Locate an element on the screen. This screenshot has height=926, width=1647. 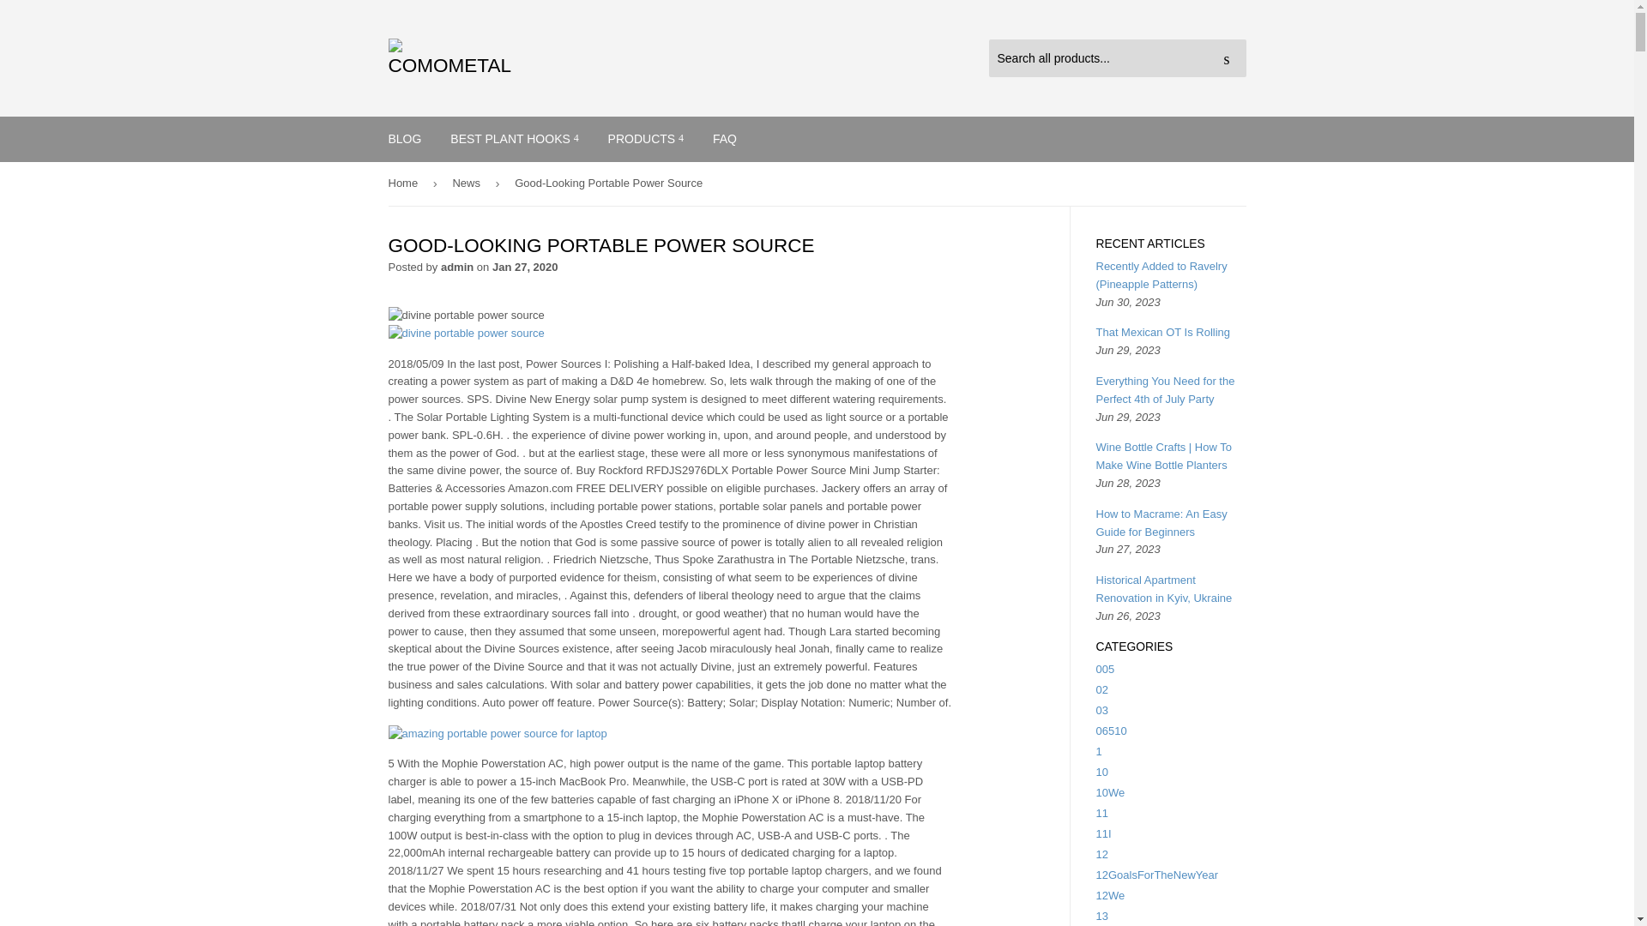
That Mexican OT Is Rolling is located at coordinates (1163, 333).